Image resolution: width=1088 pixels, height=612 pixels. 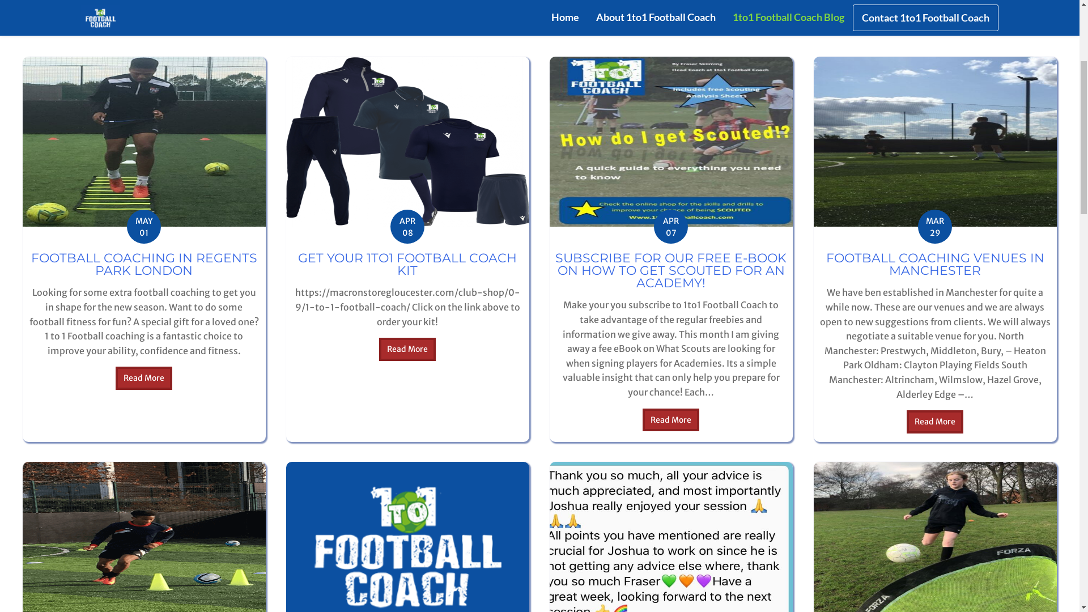 What do you see at coordinates (407, 354) in the screenshot?
I see `new kit` at bounding box center [407, 354].